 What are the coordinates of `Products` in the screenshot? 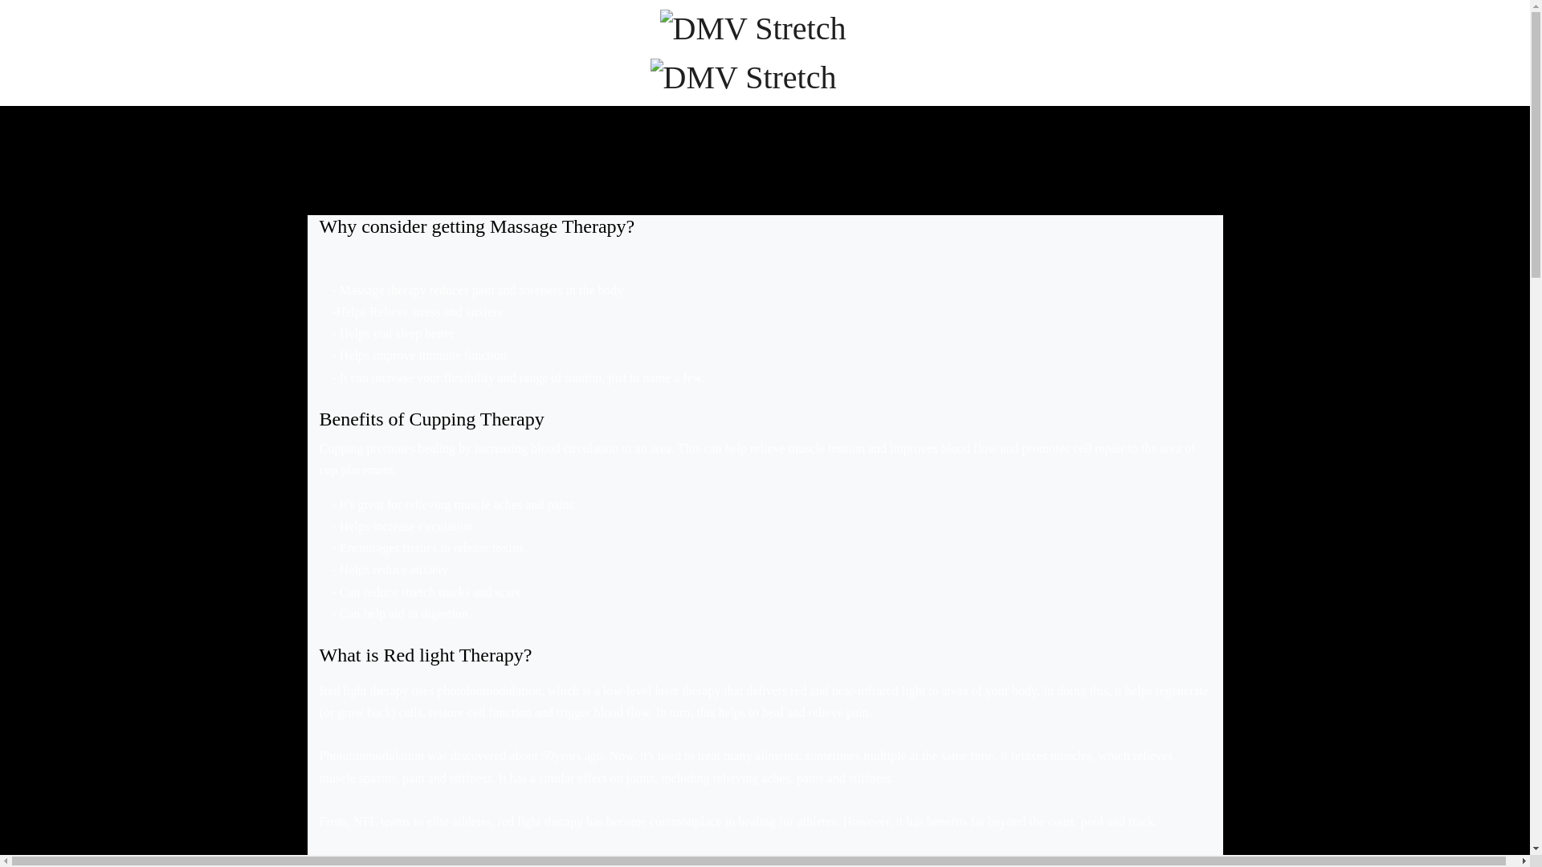 It's located at (572, 39).